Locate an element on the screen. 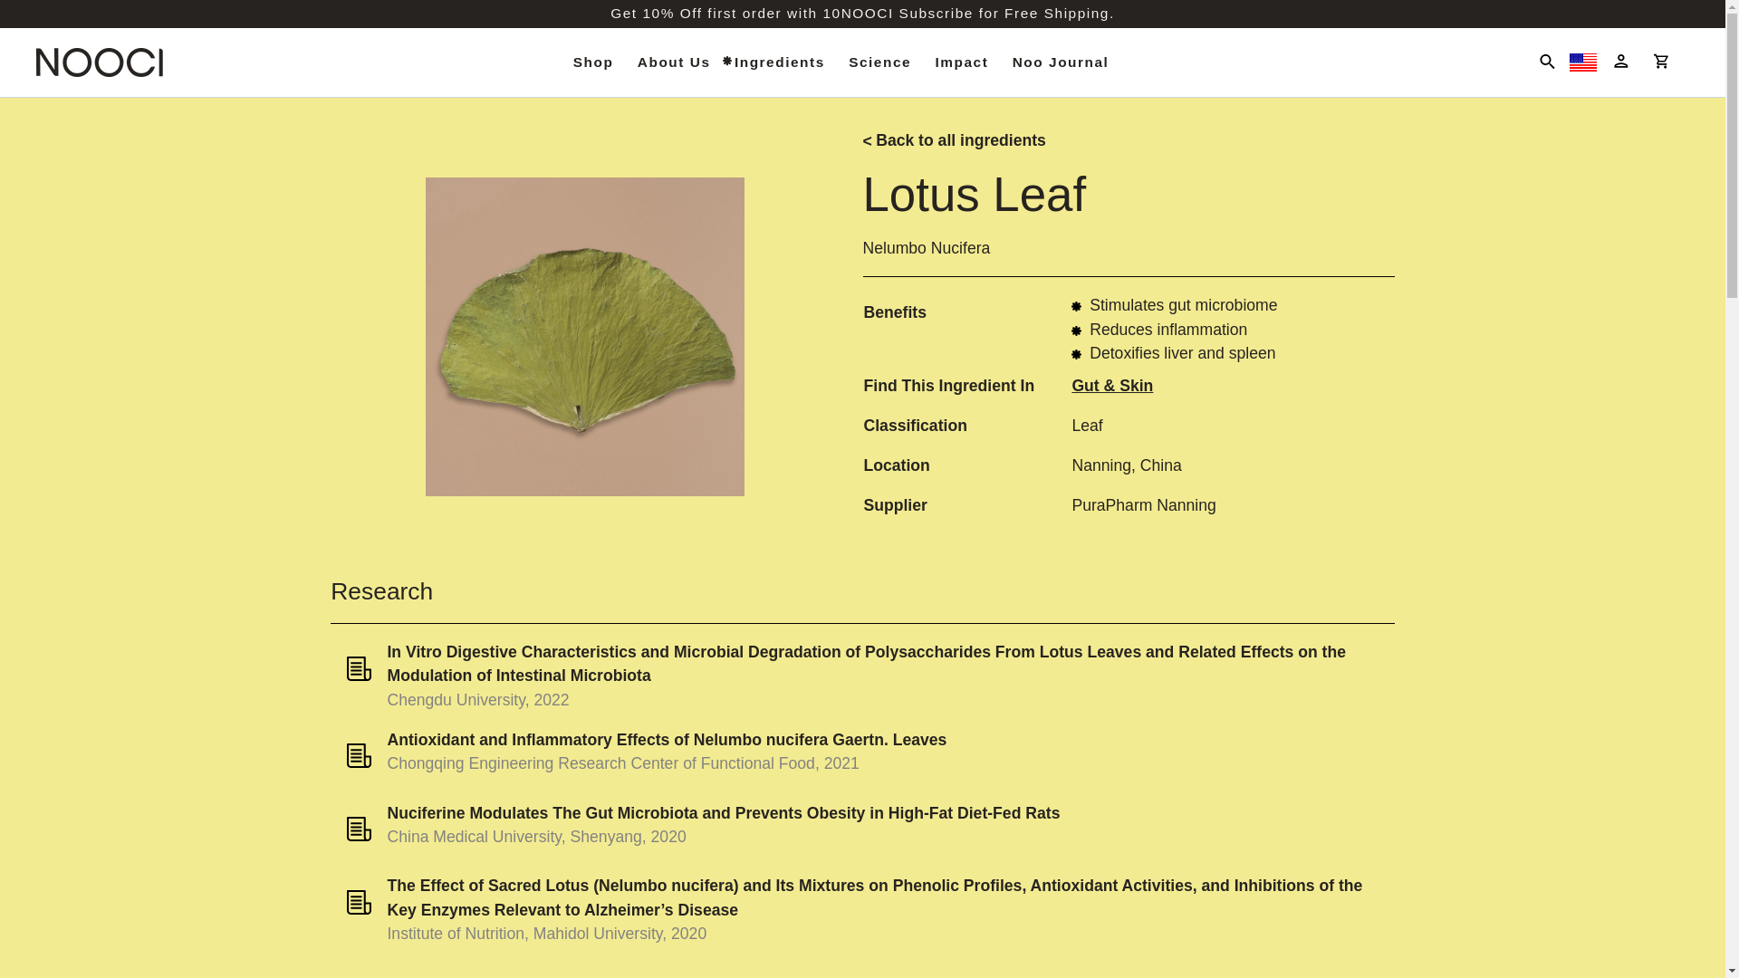 Image resolution: width=1739 pixels, height=978 pixels. Impact is located at coordinates (962, 62).